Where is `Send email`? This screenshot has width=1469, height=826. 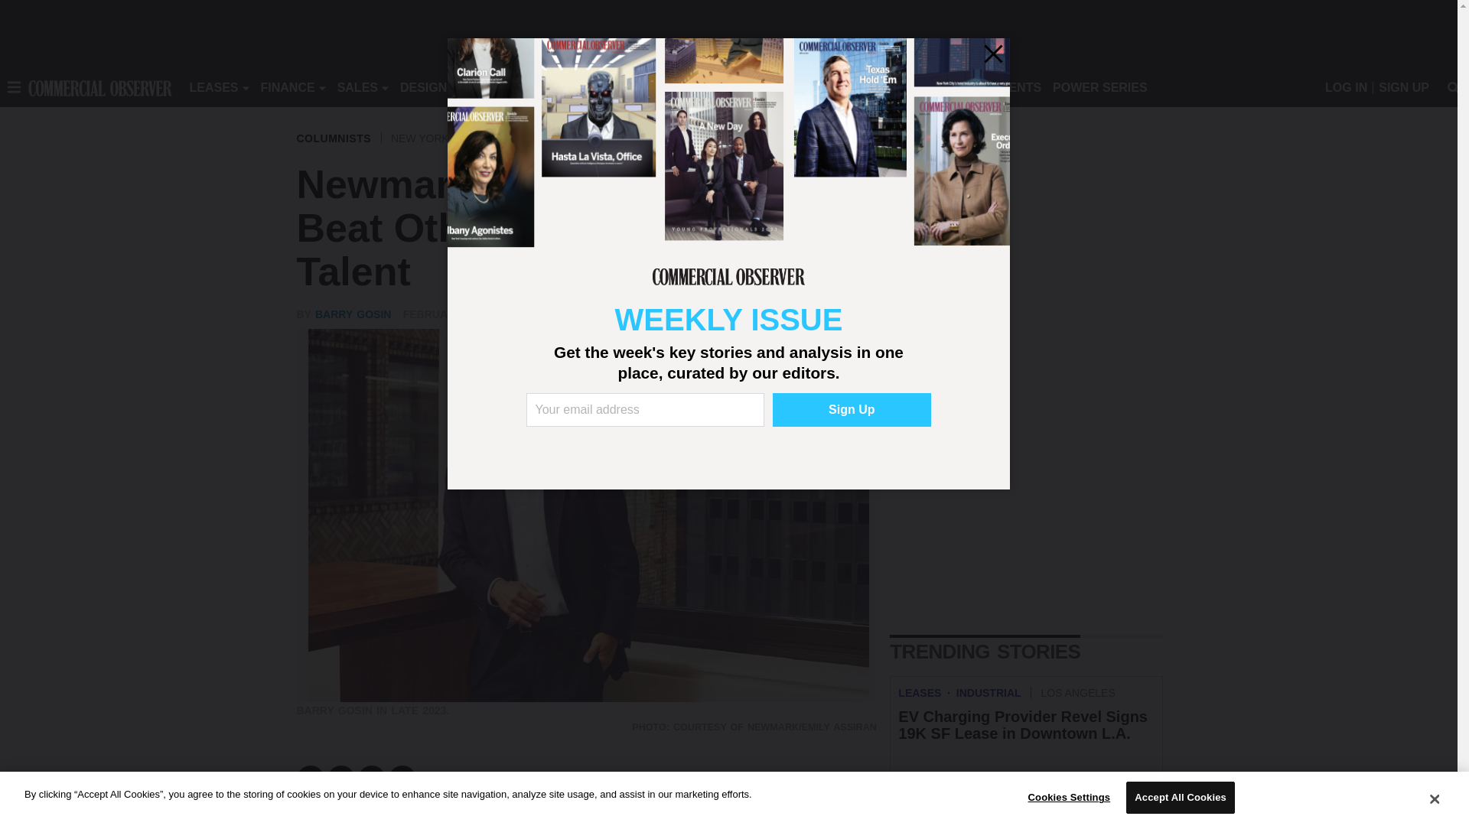 Send email is located at coordinates (402, 779).